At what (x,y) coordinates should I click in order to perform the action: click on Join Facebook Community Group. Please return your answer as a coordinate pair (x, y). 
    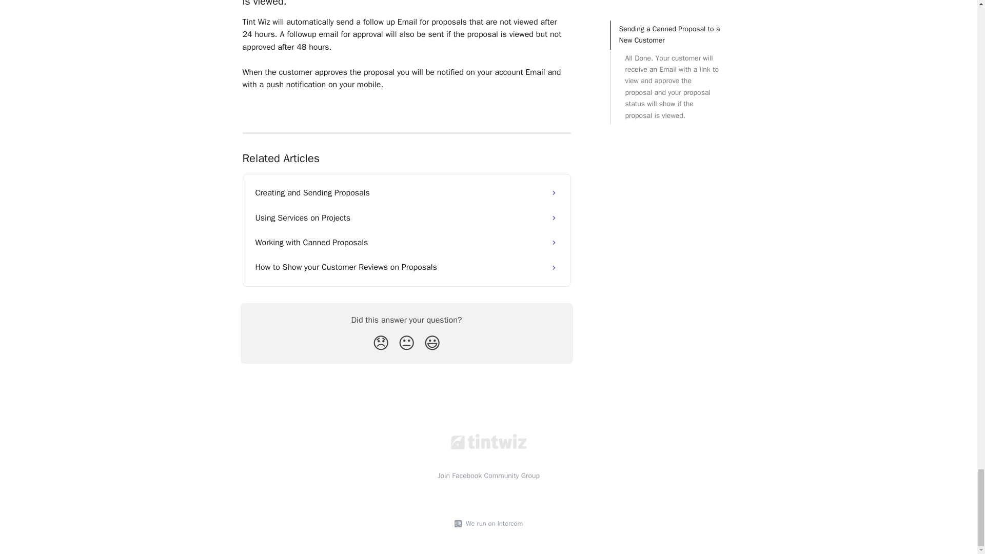
    Looking at the image, I should click on (488, 476).